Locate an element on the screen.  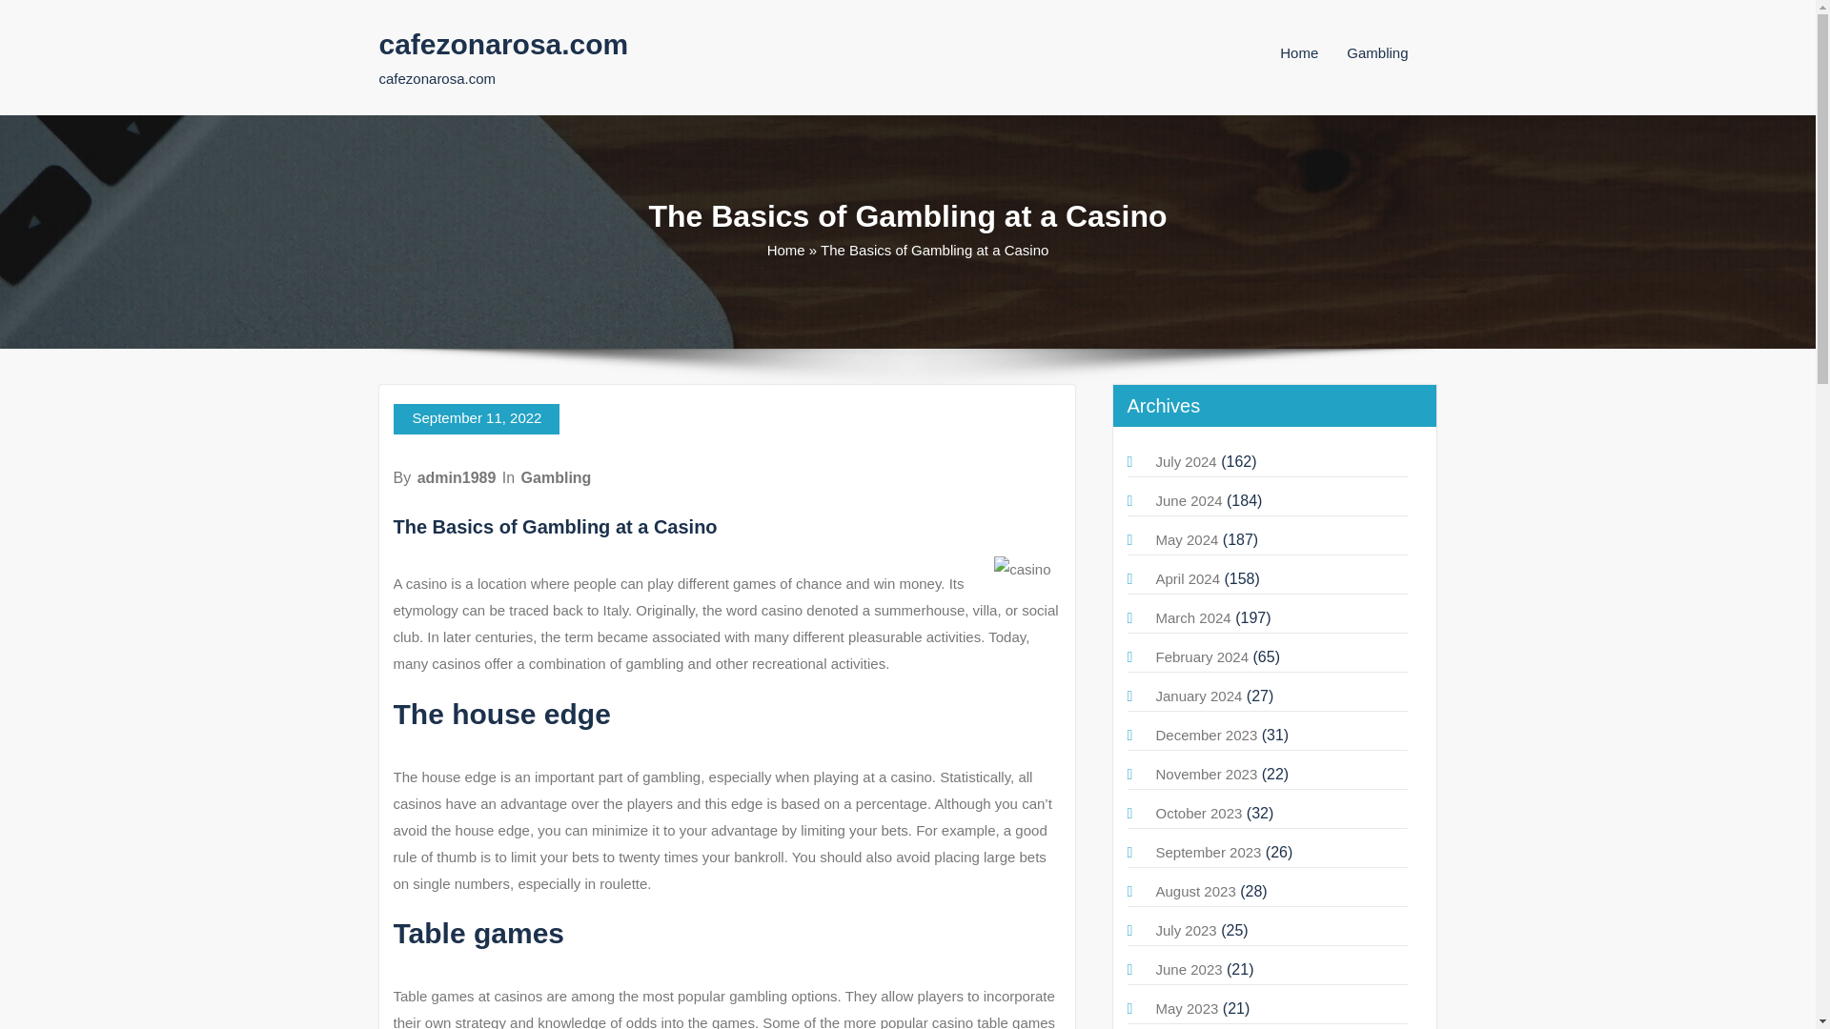
Gambling is located at coordinates (557, 476).